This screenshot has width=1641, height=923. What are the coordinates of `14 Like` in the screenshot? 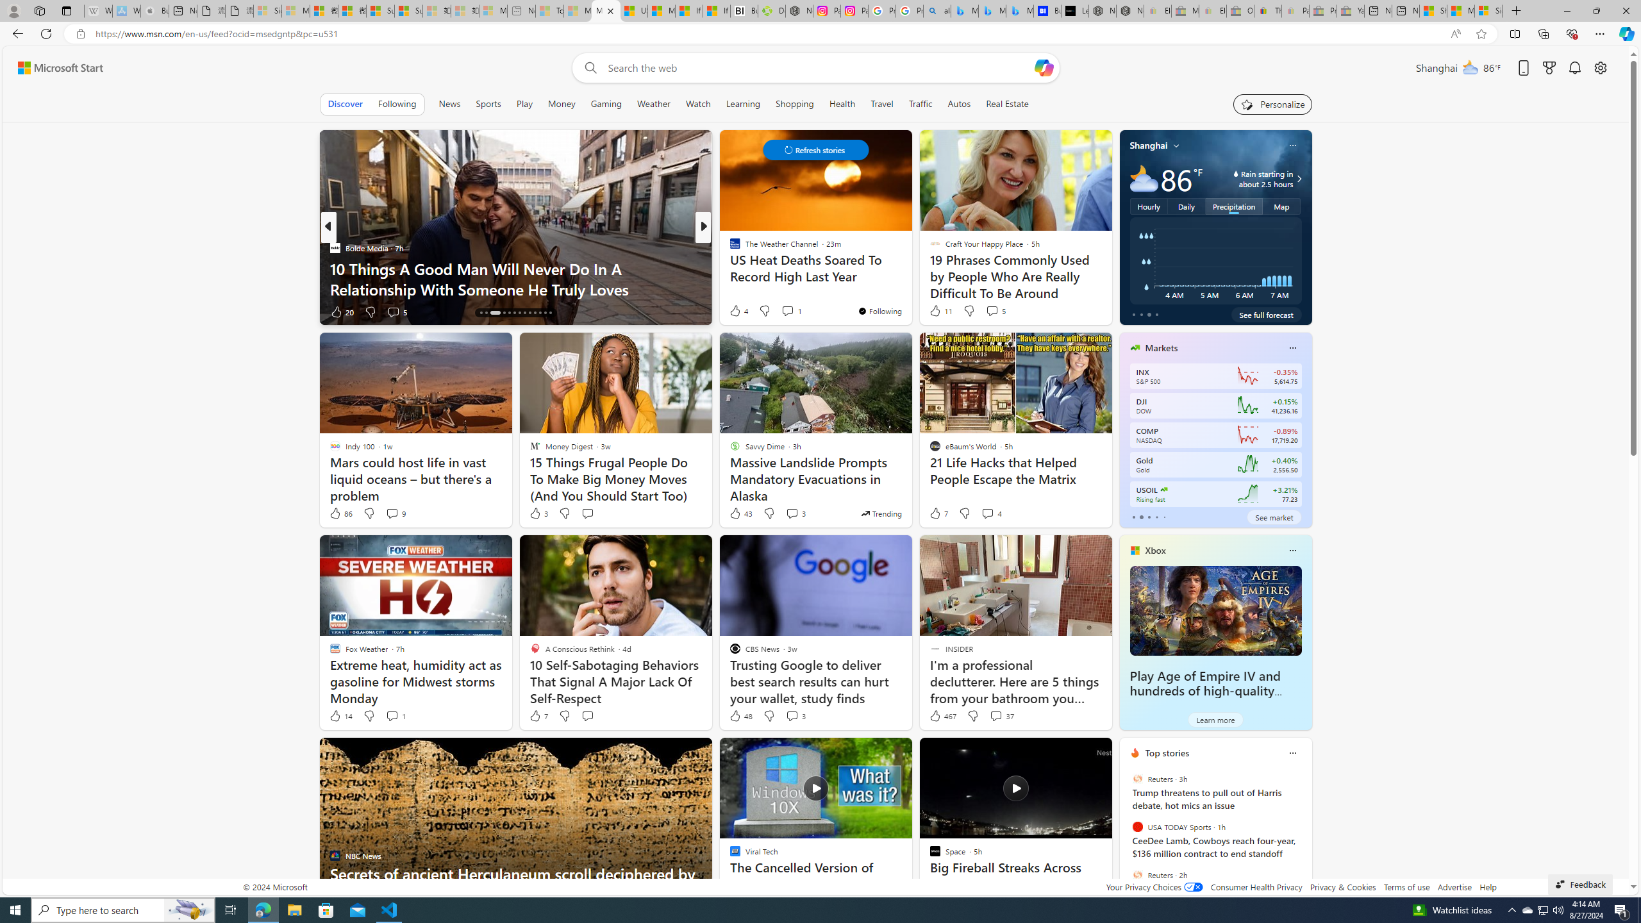 It's located at (340, 715).